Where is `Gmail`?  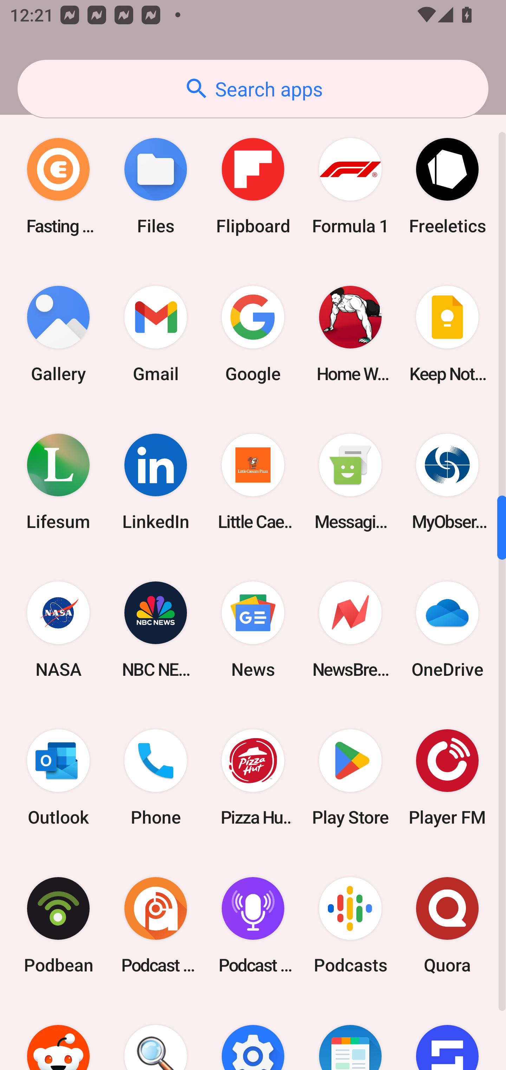
Gmail is located at coordinates (156, 334).